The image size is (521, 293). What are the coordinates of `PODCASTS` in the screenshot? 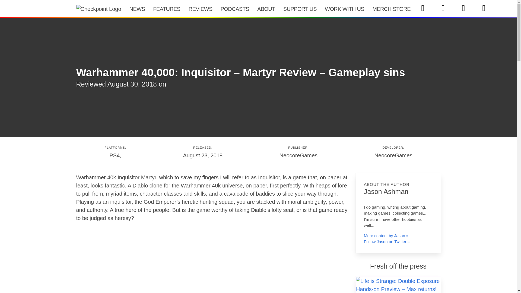 It's located at (235, 9).